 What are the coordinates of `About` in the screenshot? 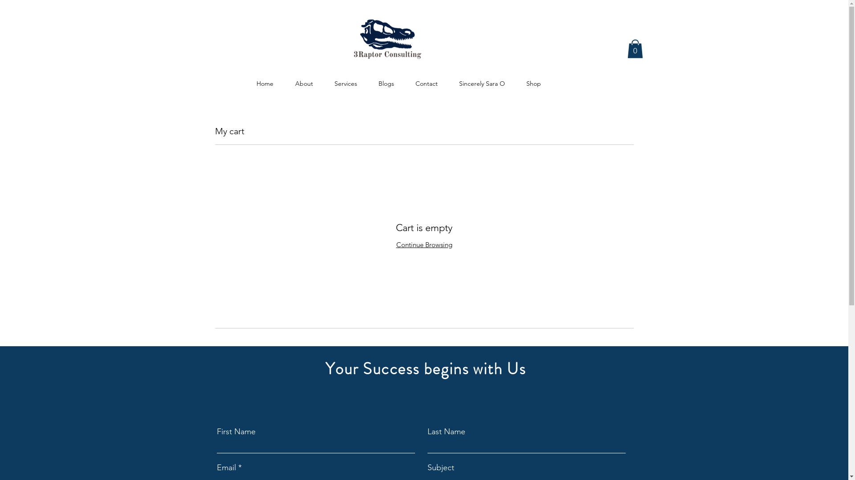 It's located at (304, 80).